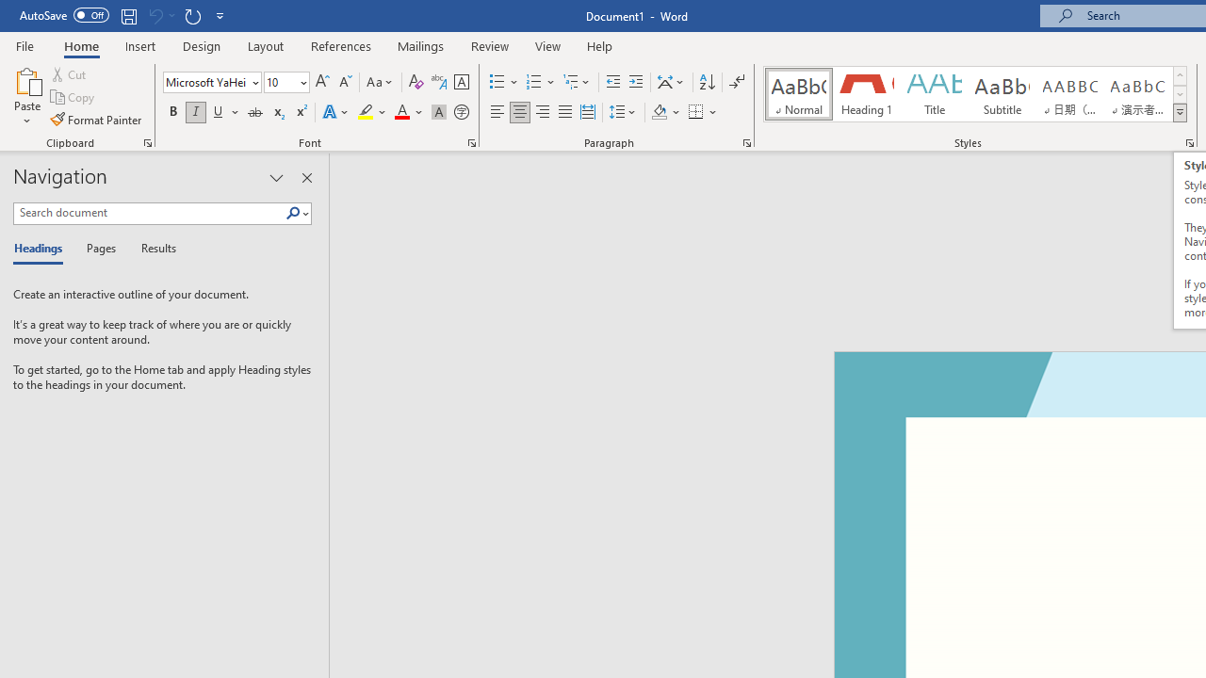 The height and width of the screenshot is (678, 1206). I want to click on Superscript, so click(301, 113).